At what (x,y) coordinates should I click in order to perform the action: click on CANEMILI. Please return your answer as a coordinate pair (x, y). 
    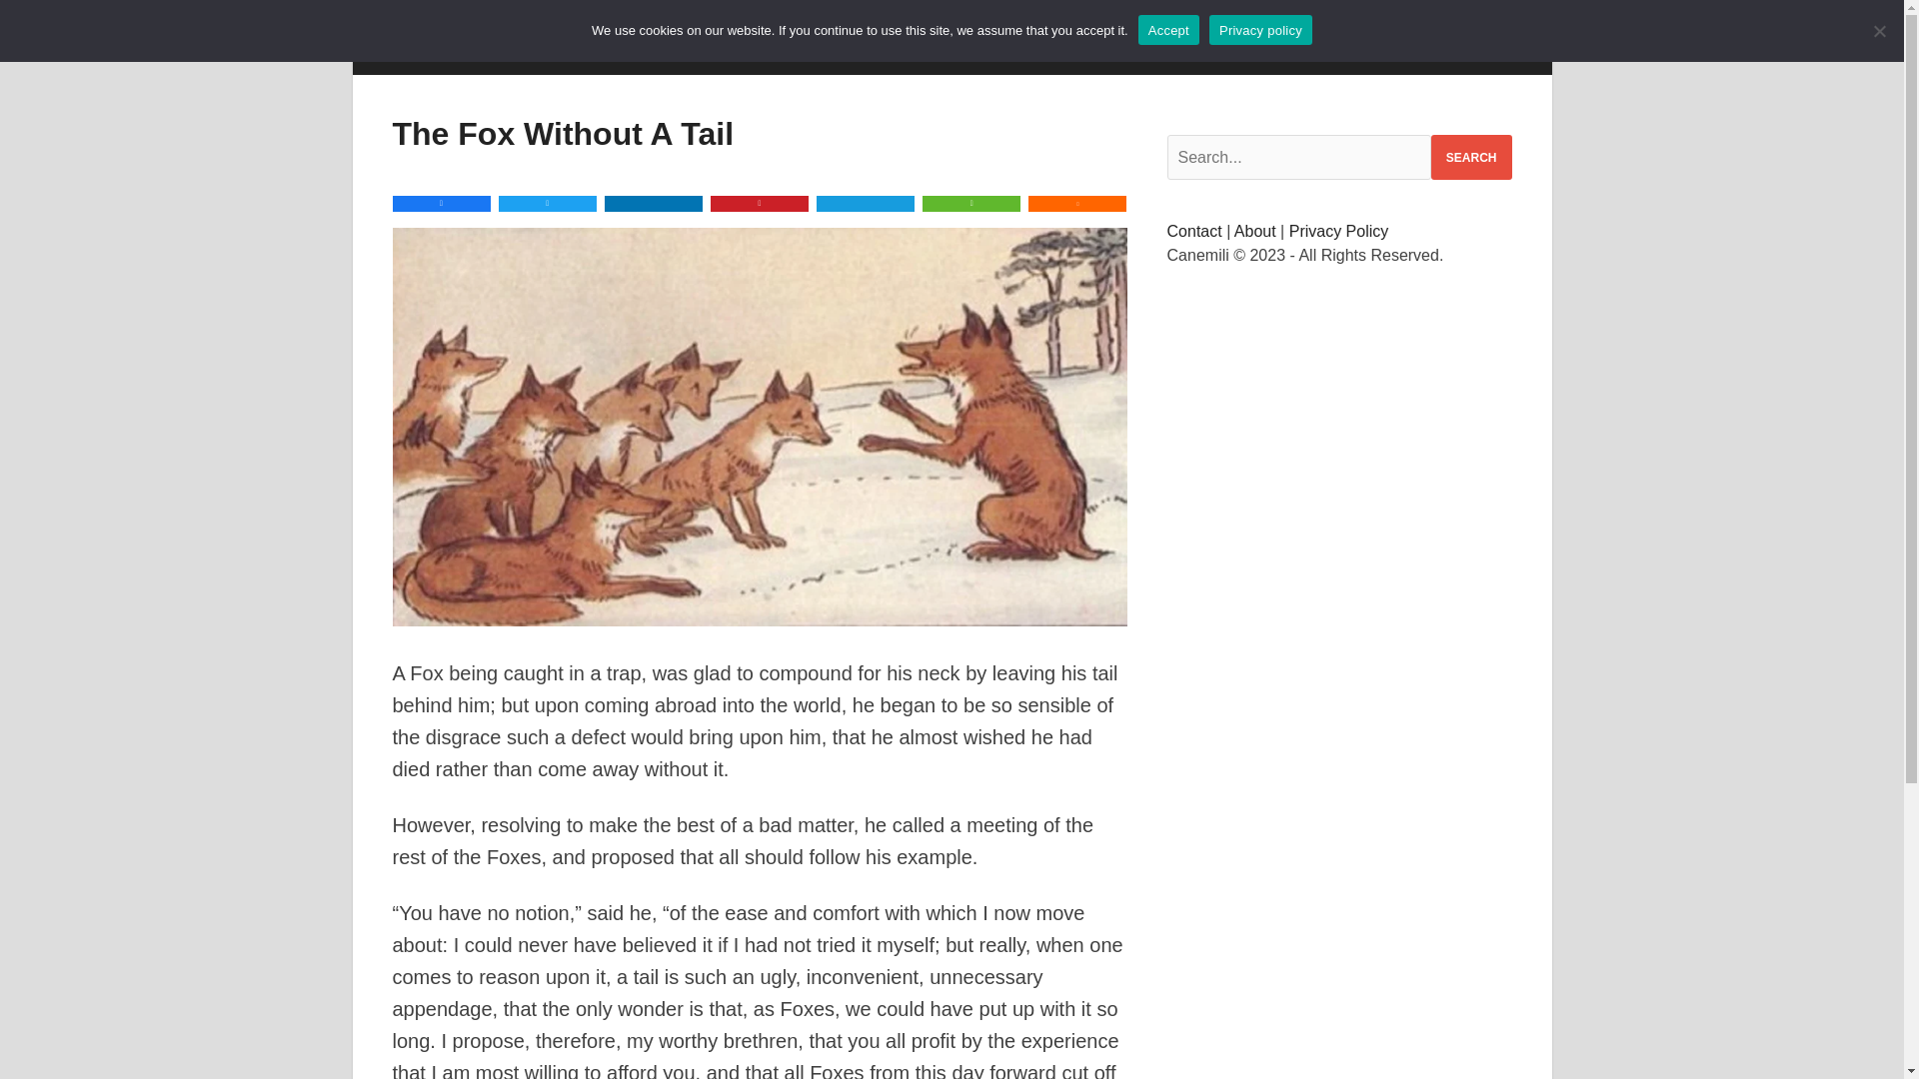
    Looking at the image, I should click on (452, 52).